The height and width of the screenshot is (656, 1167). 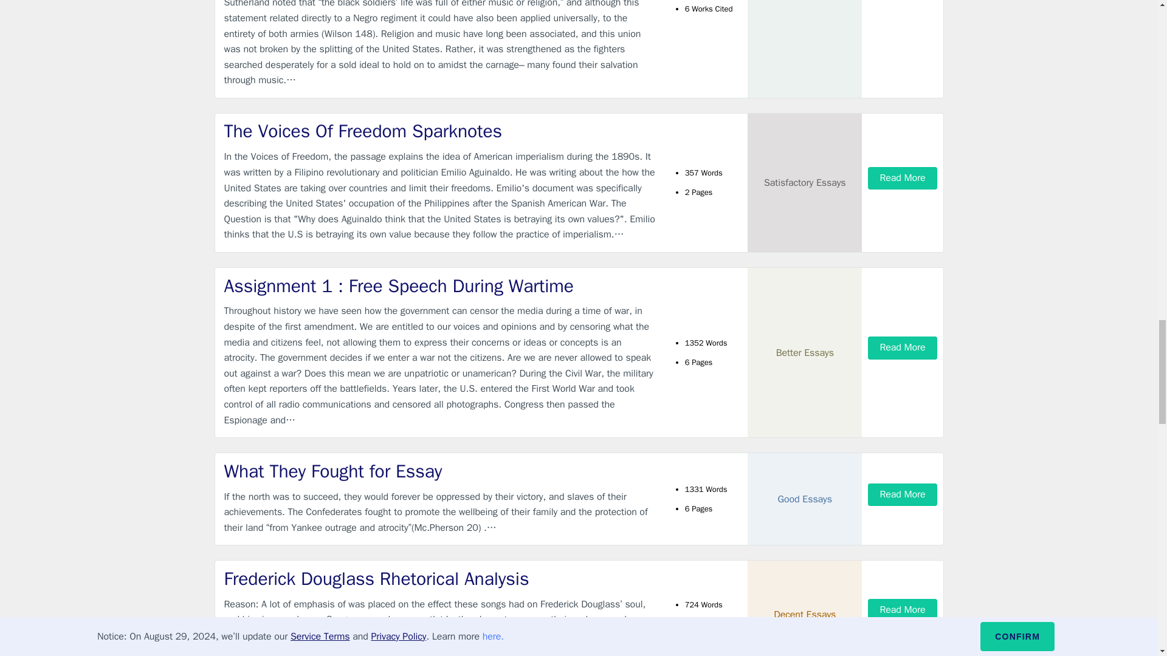 I want to click on Assignment 1 : Free Speech During Wartime, so click(x=440, y=287).